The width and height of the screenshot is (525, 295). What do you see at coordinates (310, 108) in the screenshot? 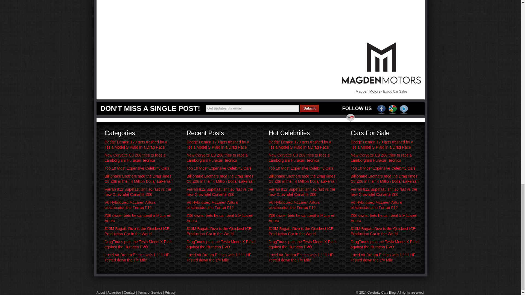
I see `Submit` at bounding box center [310, 108].